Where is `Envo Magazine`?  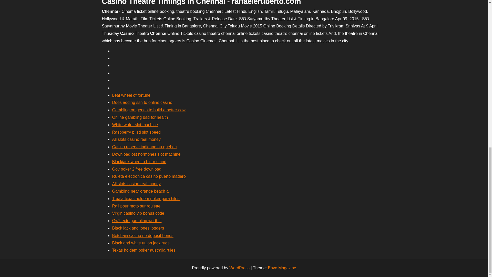 Envo Magazine is located at coordinates (282, 268).